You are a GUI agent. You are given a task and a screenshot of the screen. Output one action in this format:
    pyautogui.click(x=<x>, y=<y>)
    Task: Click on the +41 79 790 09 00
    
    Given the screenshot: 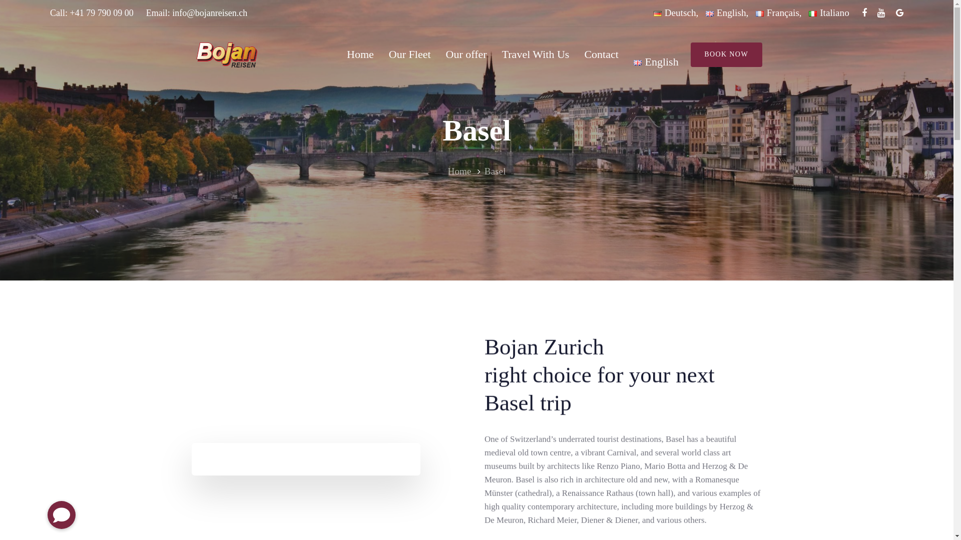 What is the action you would take?
    pyautogui.click(x=102, y=13)
    